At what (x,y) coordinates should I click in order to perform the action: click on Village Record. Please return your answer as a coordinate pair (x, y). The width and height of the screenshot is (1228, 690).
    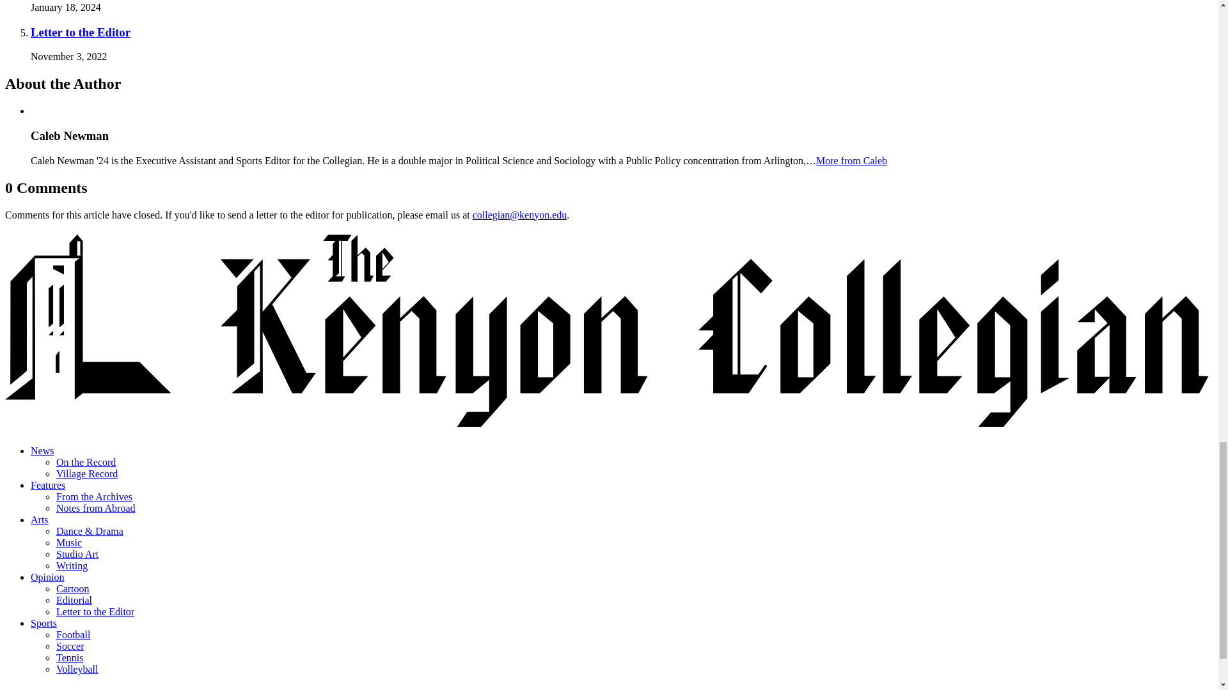
    Looking at the image, I should click on (87, 473).